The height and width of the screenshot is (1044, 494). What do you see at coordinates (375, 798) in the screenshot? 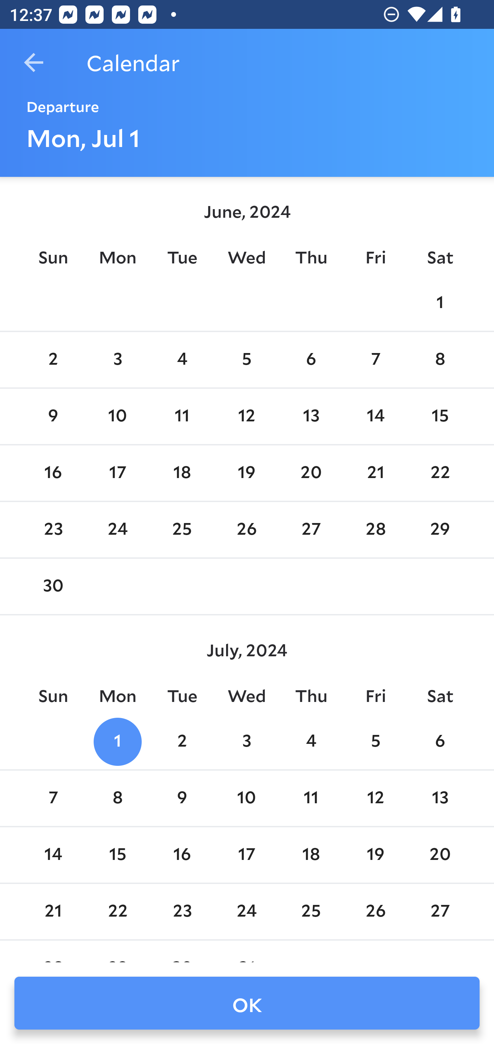
I see `12` at bounding box center [375, 798].